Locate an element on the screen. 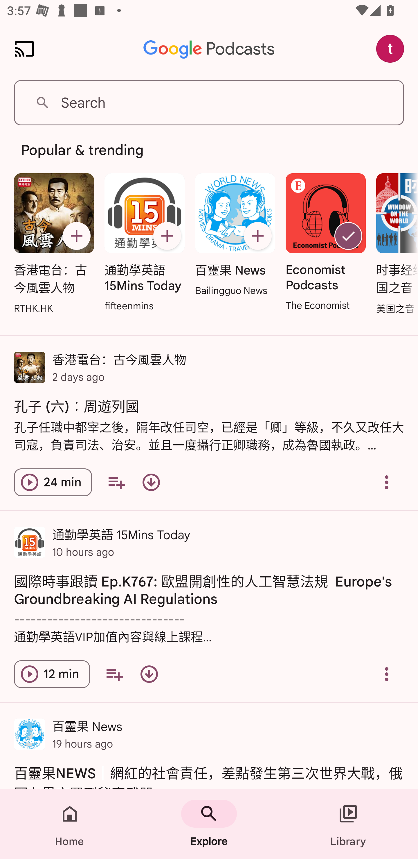  香港電台：古今風雲人物 Subscribe 香港電台：古今風雲人物 RTHK.HK is located at coordinates (54, 244).